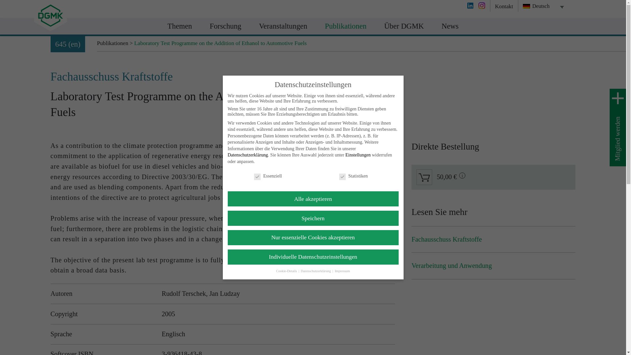 The image size is (631, 355). Describe the element at coordinates (541, 6) in the screenshot. I see `Deutsch` at that location.